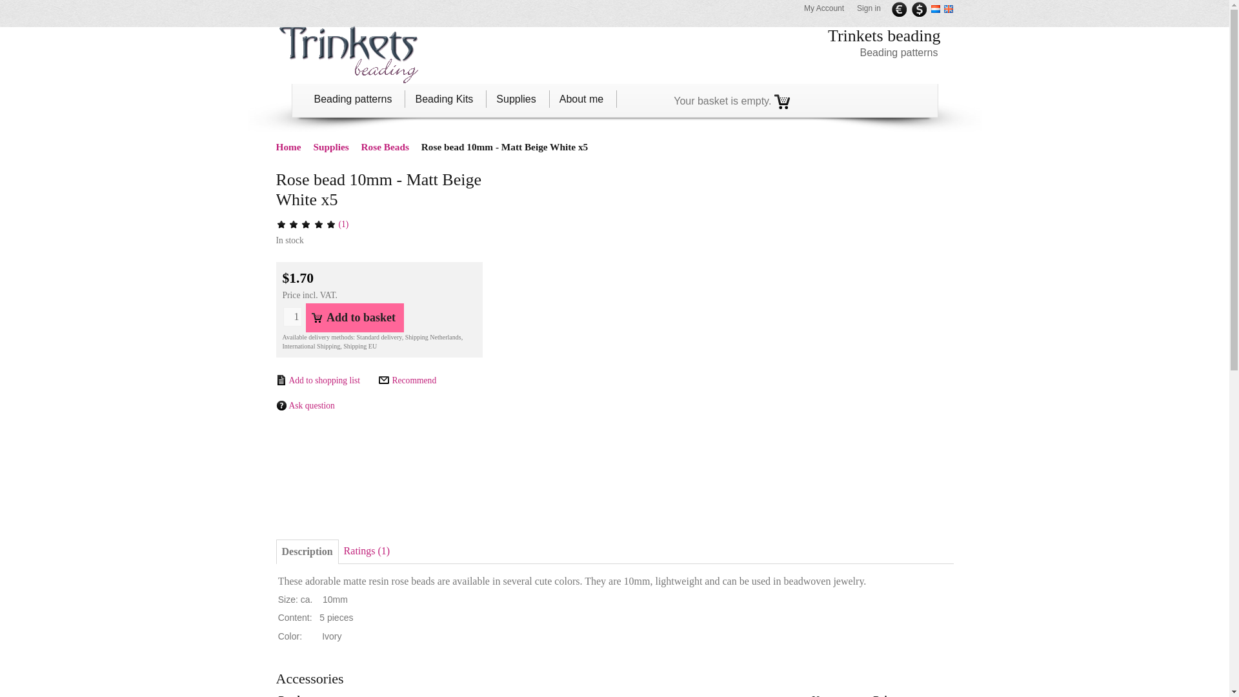 Image resolution: width=1239 pixels, height=697 pixels. Describe the element at coordinates (884, 36) in the screenshot. I see `Trinkets beading` at that location.